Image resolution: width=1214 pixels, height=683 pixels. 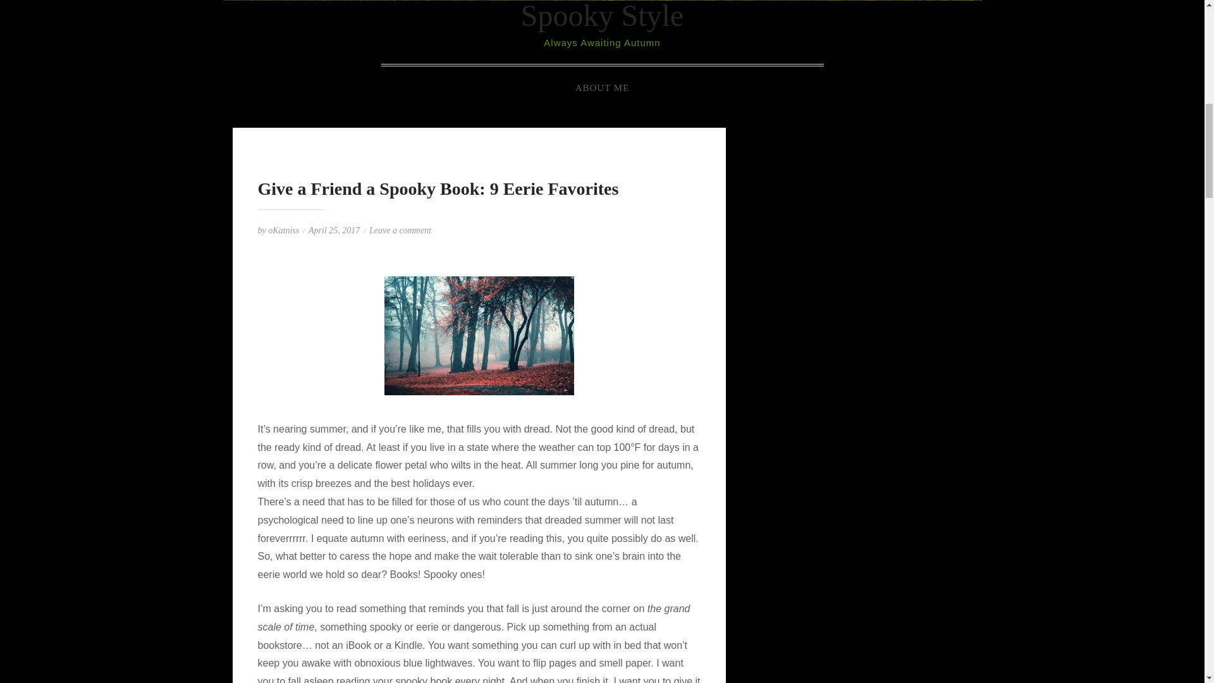 I want to click on oKatniss, so click(x=283, y=230).